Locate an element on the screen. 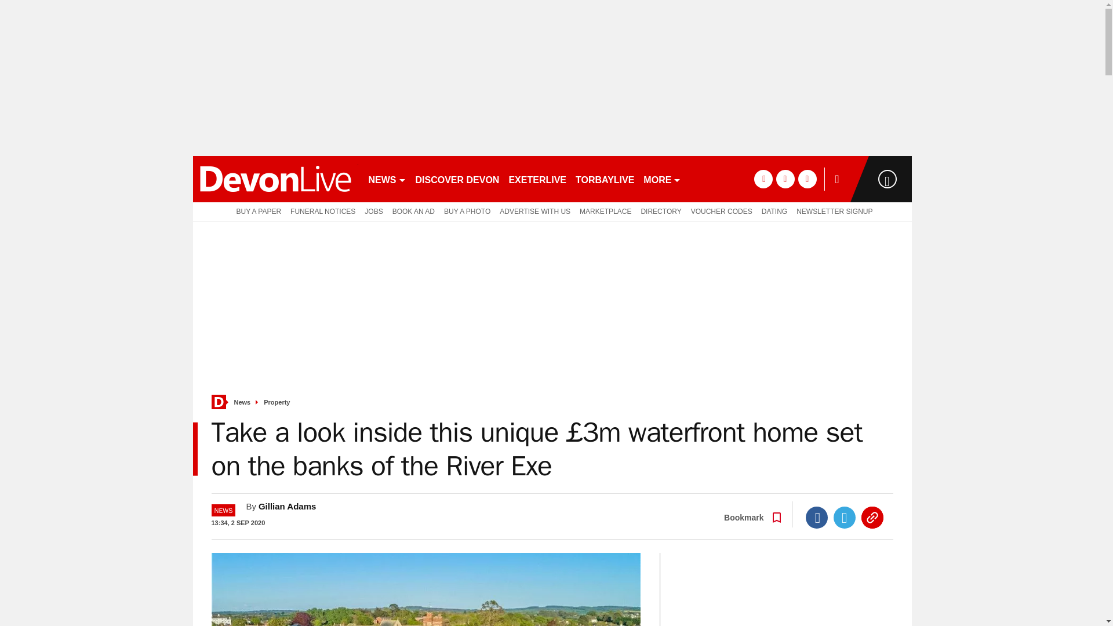 This screenshot has height=626, width=1113. MORE is located at coordinates (662, 179).